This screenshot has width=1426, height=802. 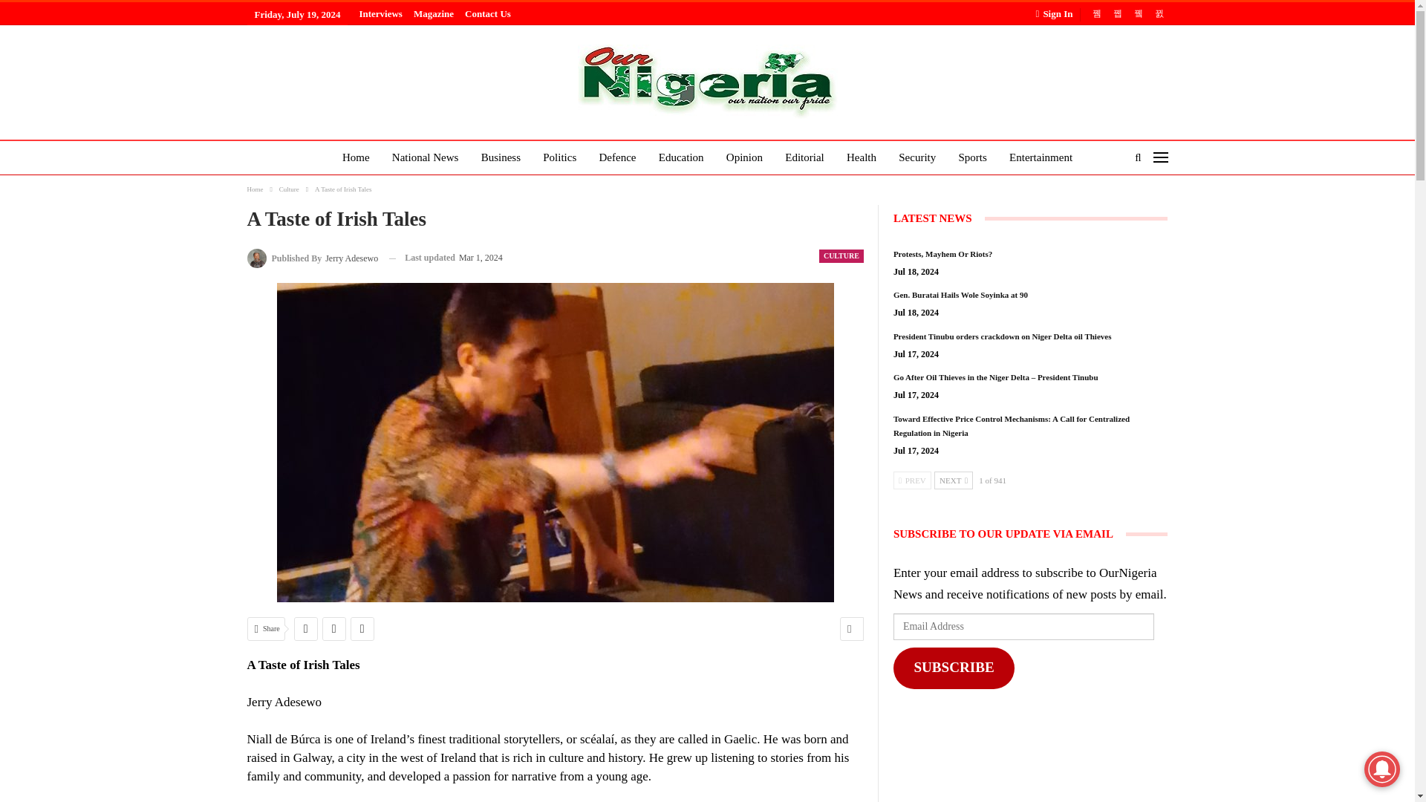 I want to click on Interviews, so click(x=380, y=13).